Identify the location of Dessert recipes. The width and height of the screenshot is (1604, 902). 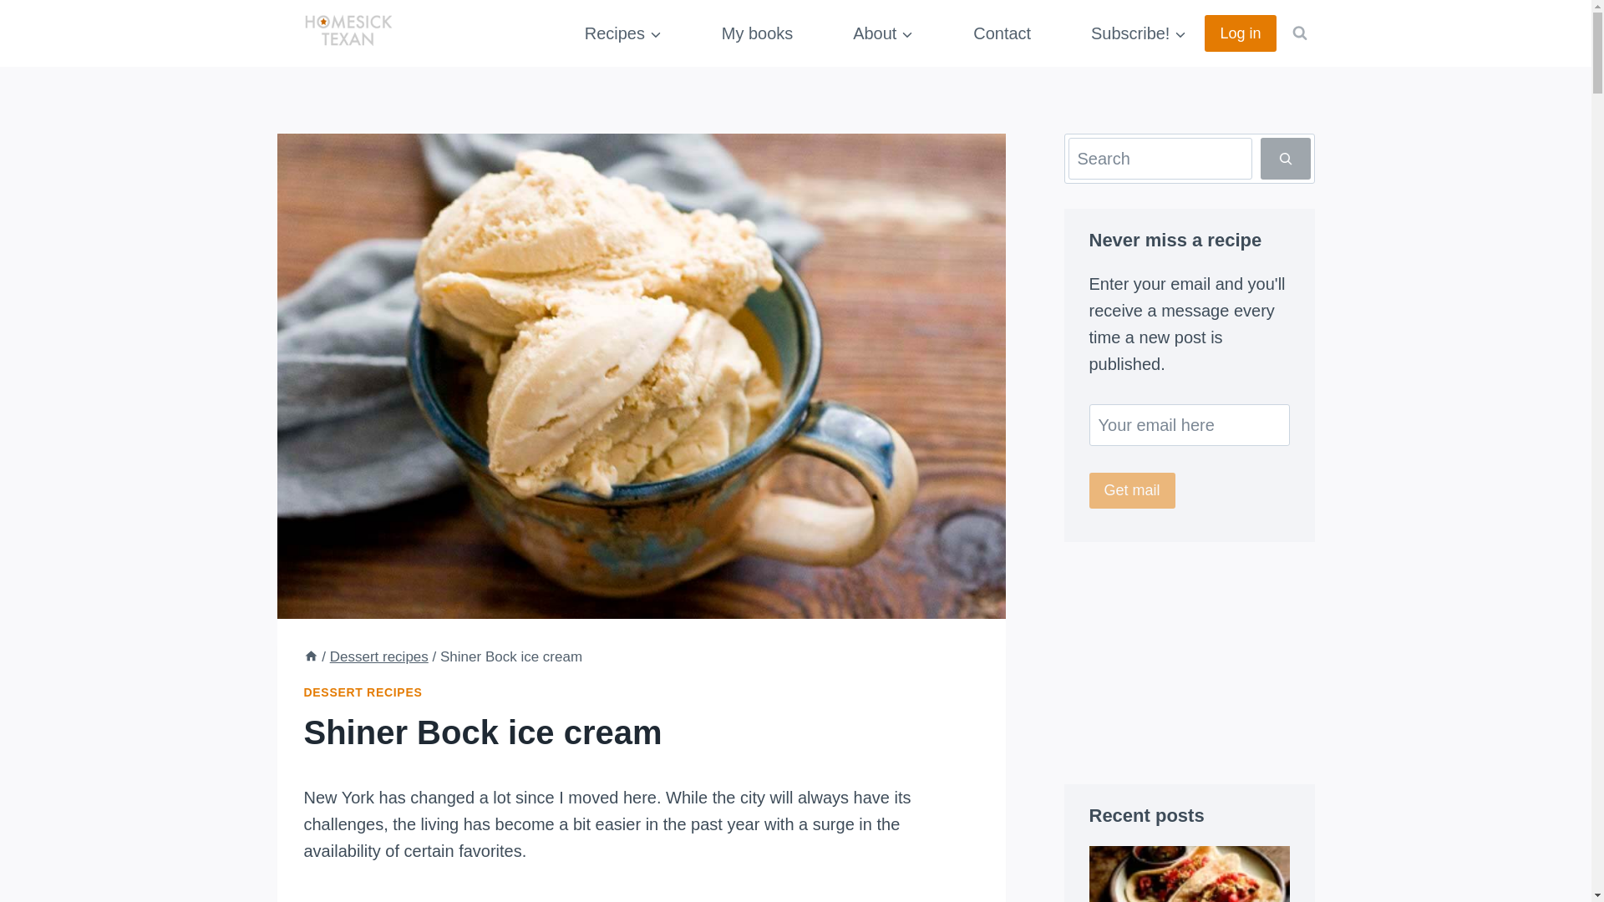
(379, 656).